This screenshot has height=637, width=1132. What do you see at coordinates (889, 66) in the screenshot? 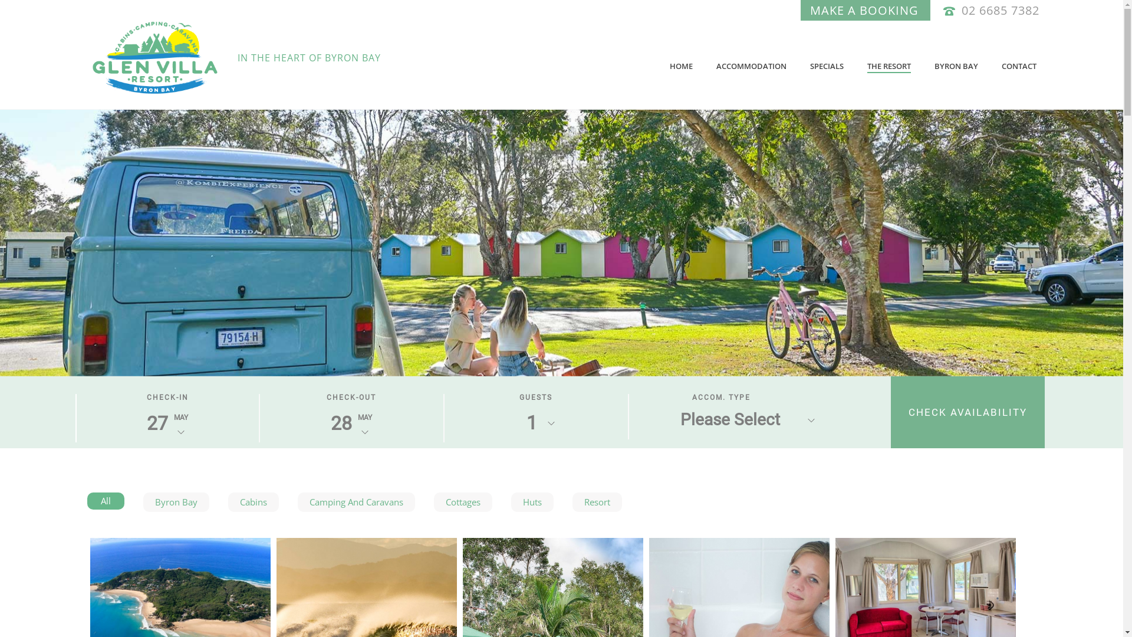
I see `THE RESORT` at bounding box center [889, 66].